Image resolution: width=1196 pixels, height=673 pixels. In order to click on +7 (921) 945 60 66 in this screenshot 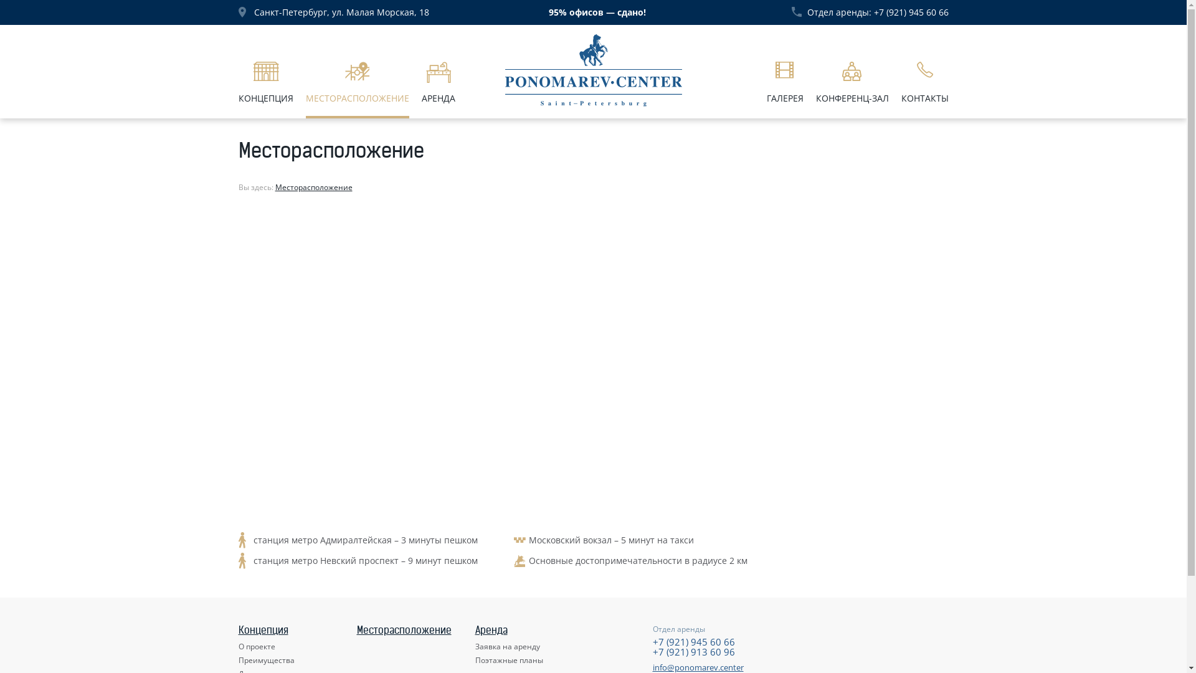, I will do `click(911, 12)`.